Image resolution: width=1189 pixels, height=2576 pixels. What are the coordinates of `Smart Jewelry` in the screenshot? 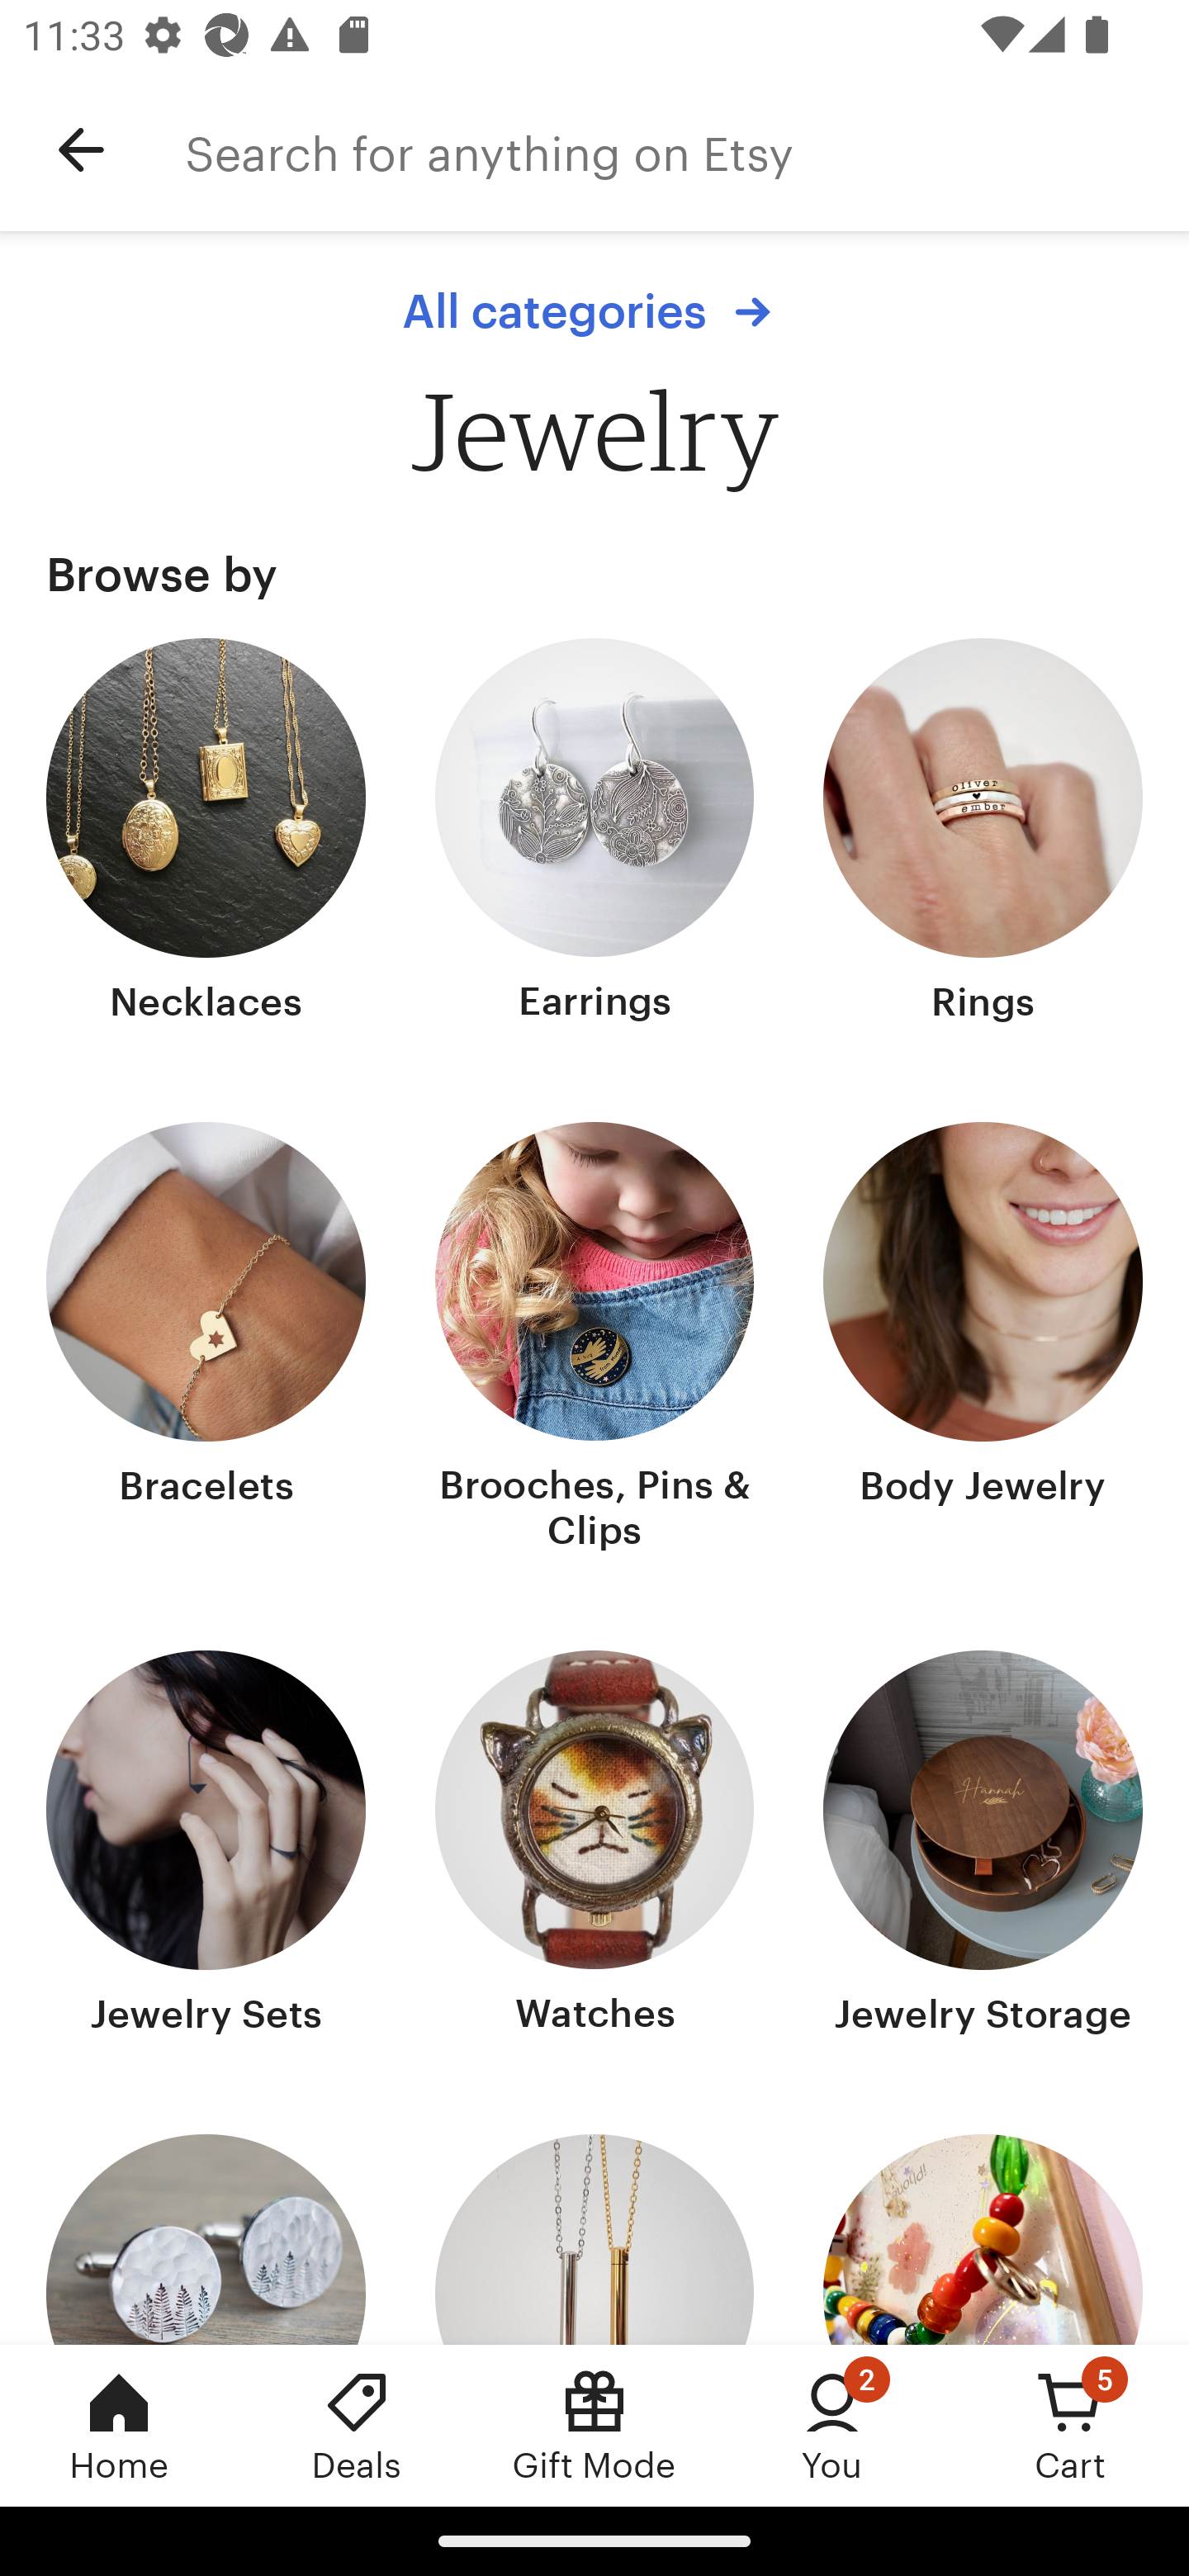 It's located at (983, 2239).